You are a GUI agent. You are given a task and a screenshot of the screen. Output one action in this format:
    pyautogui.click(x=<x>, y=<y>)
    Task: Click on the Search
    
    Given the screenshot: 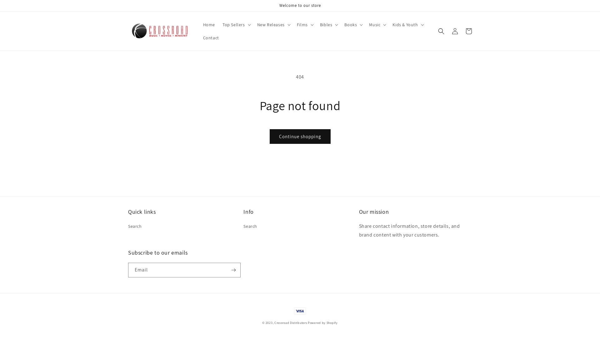 What is the action you would take?
    pyautogui.click(x=135, y=227)
    